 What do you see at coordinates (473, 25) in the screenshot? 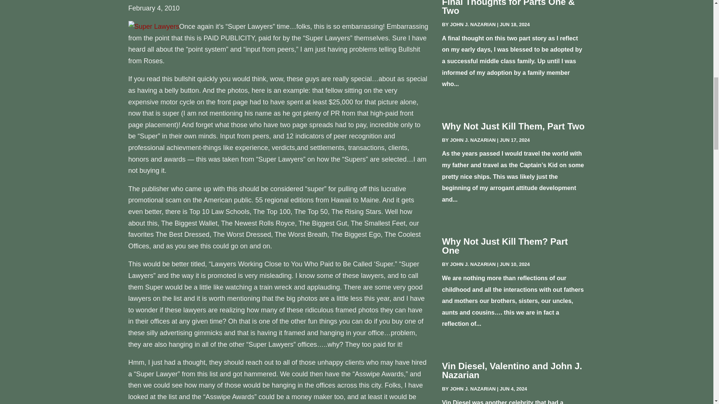
I see `Posts by John J. Nazarian` at bounding box center [473, 25].